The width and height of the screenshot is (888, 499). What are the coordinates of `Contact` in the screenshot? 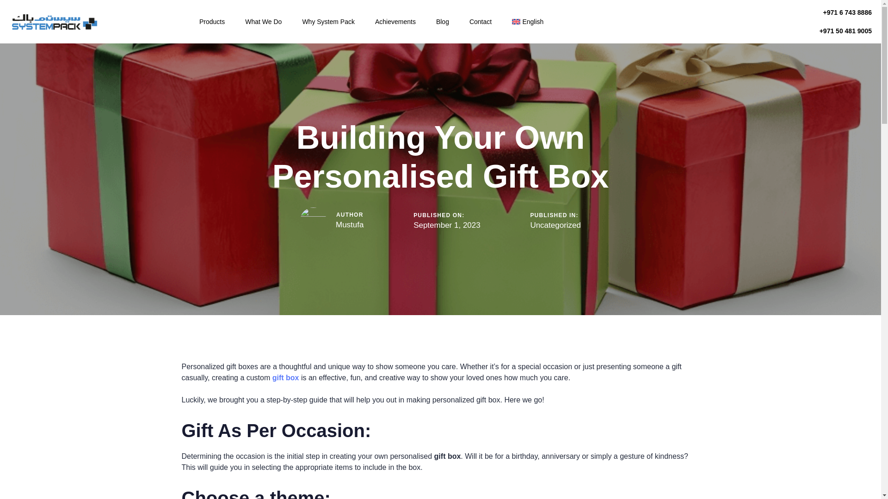 It's located at (480, 21).